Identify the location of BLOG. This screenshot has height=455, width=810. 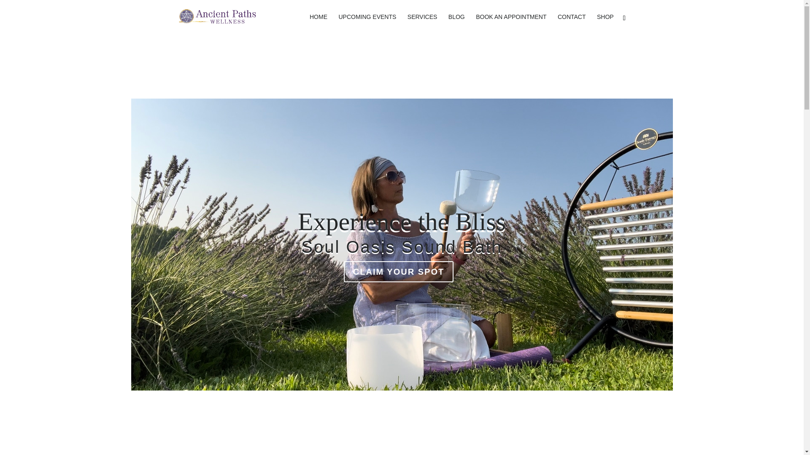
(456, 24).